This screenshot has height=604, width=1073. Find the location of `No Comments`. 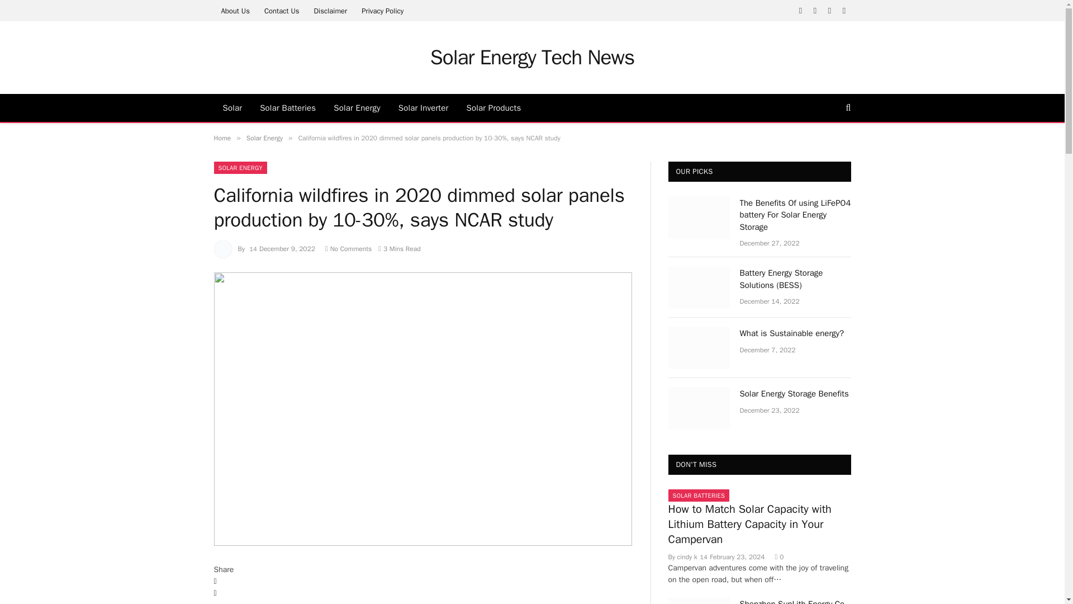

No Comments is located at coordinates (348, 248).